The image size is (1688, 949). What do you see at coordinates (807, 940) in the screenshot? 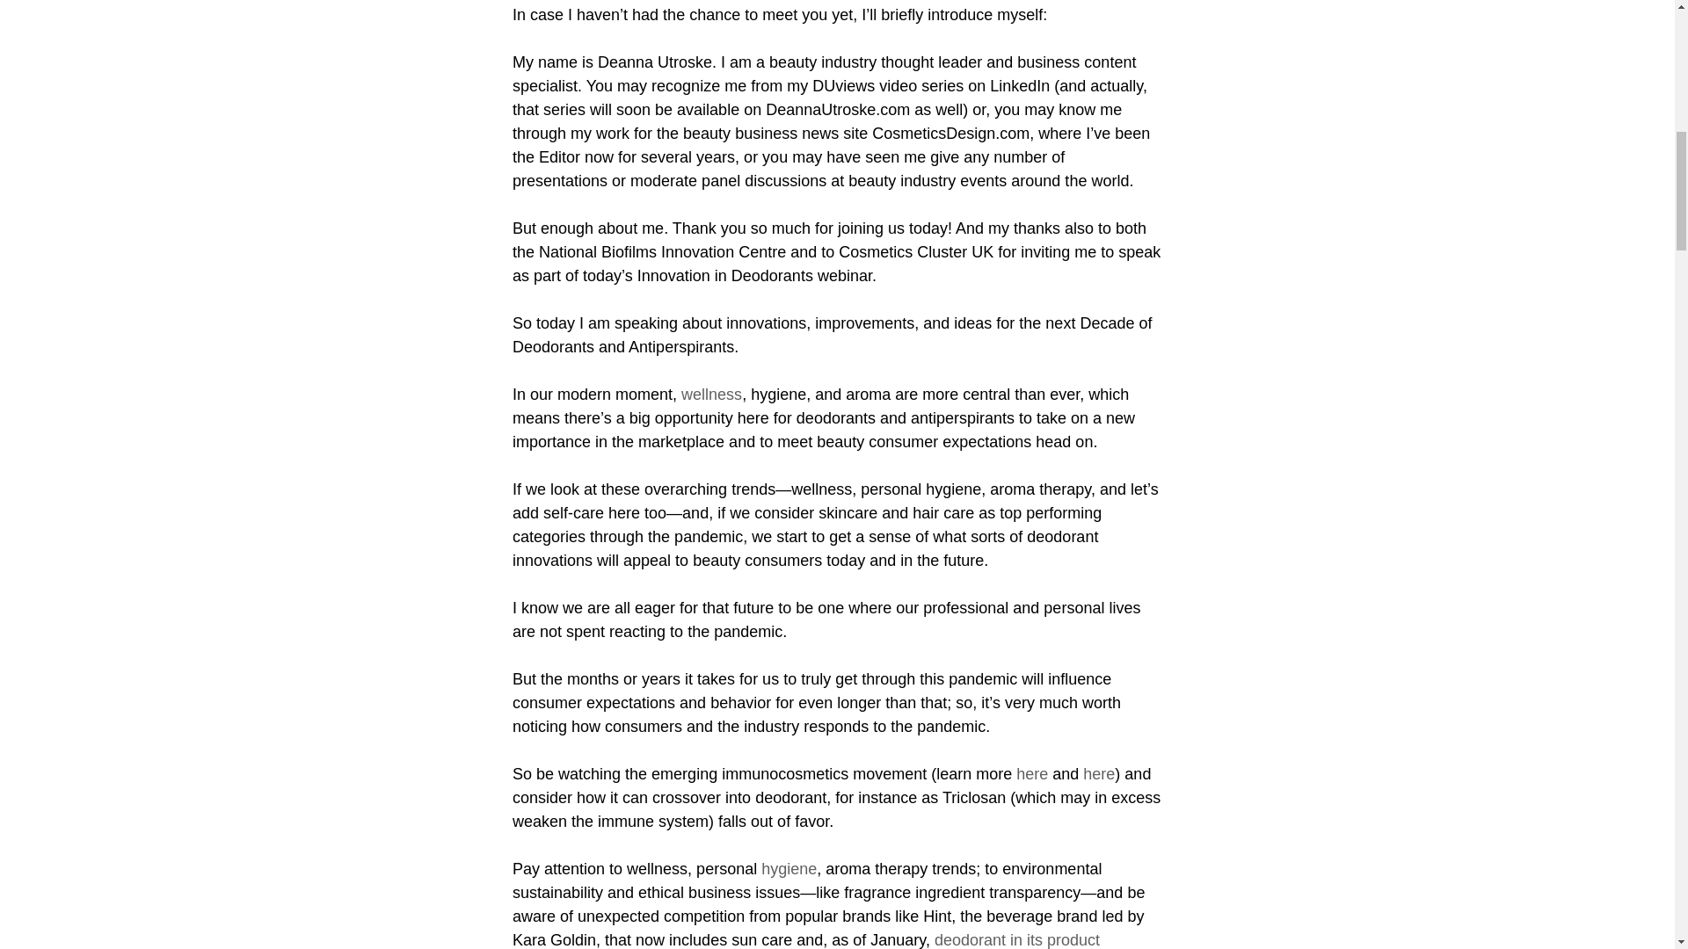
I see `deodorant in its product portfolio` at bounding box center [807, 940].